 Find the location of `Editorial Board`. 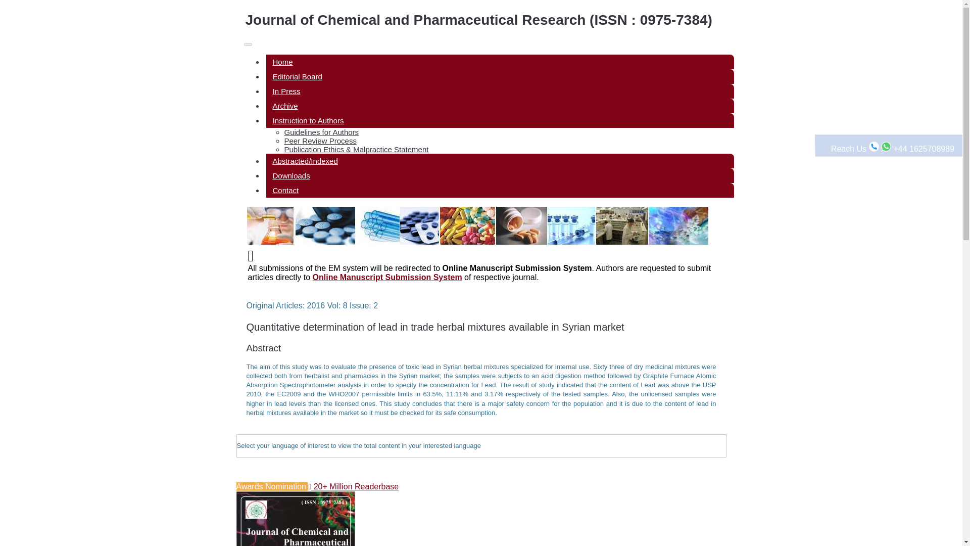

Editorial Board is located at coordinates (499, 77).